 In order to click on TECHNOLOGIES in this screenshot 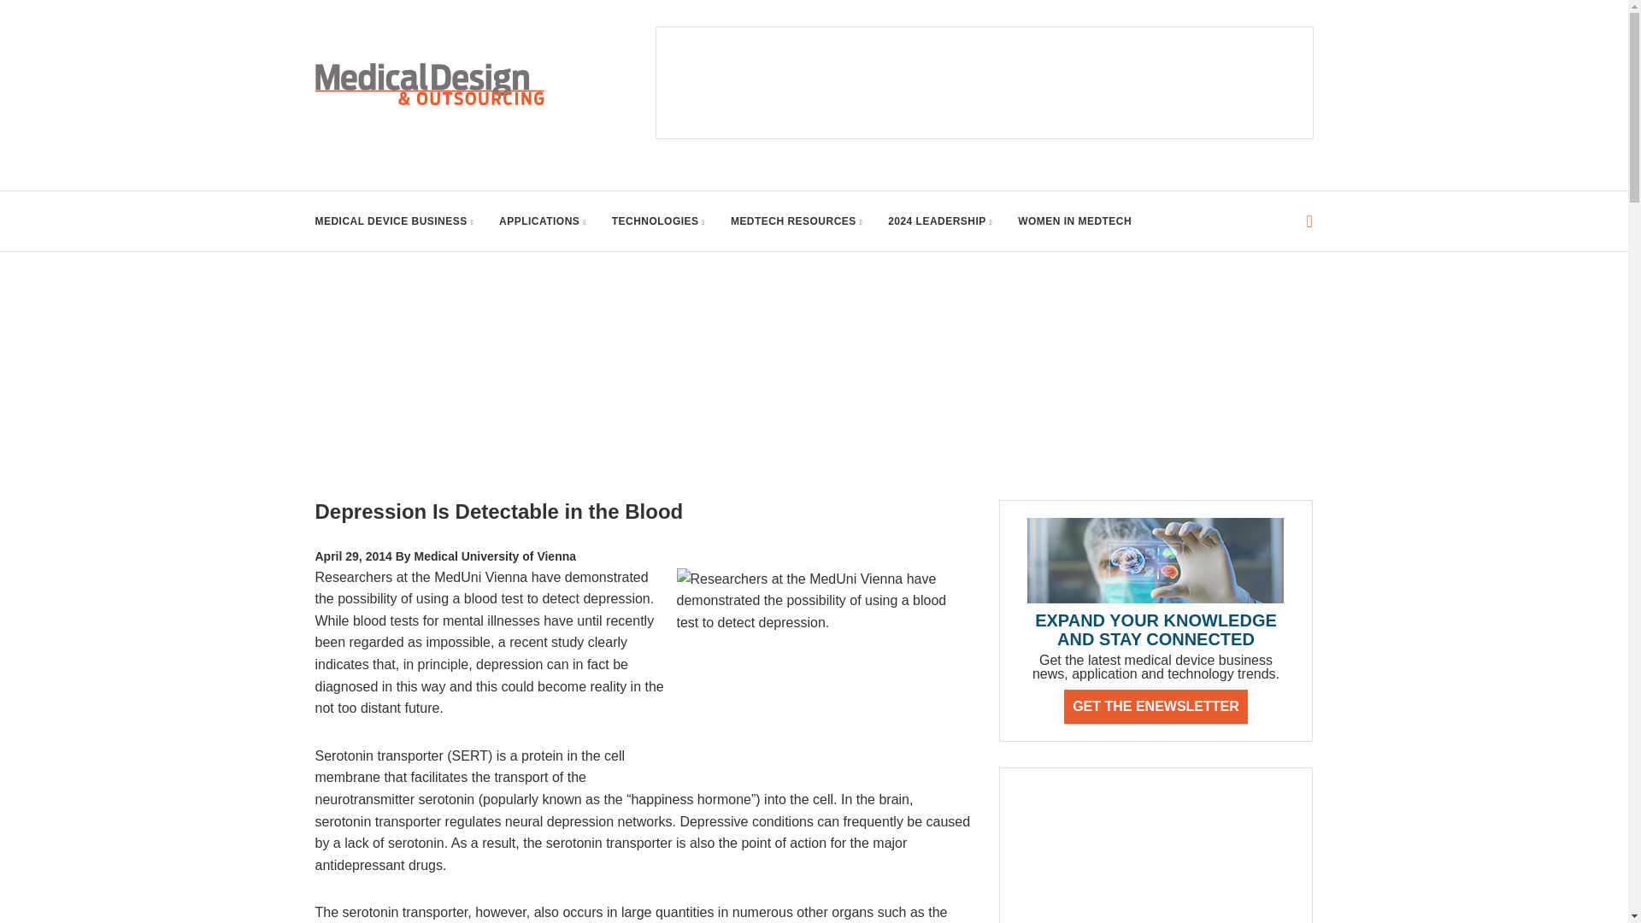, I will do `click(658, 220)`.